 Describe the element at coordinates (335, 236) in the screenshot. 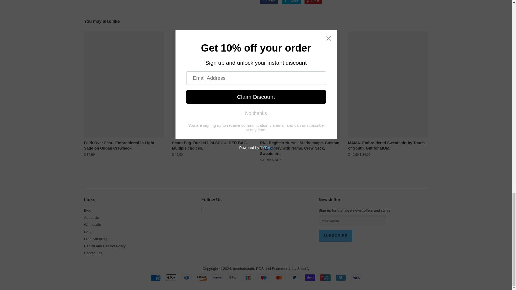

I see `Subscribe` at that location.